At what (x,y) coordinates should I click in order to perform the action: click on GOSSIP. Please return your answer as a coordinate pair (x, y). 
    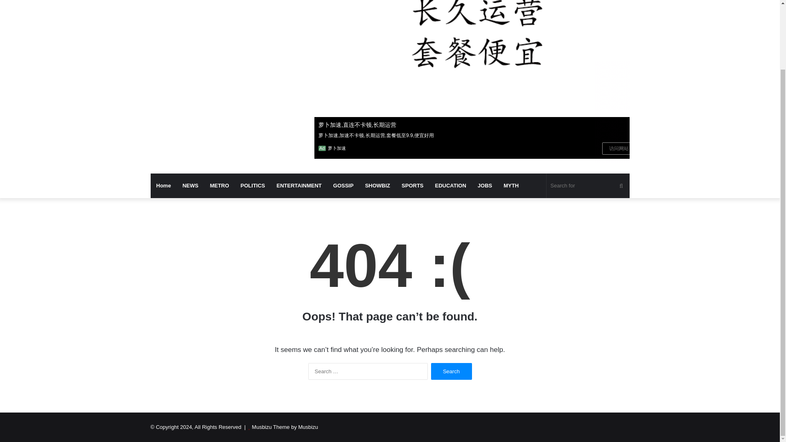
    Looking at the image, I should click on (343, 186).